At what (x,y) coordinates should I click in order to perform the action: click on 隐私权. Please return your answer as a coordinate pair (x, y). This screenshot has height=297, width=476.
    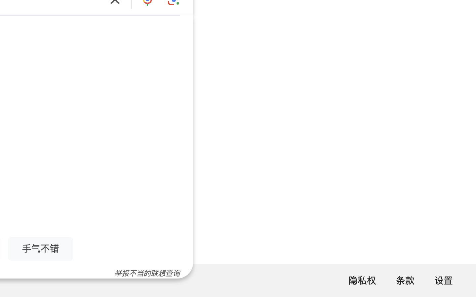
    Looking at the image, I should click on (362, 280).